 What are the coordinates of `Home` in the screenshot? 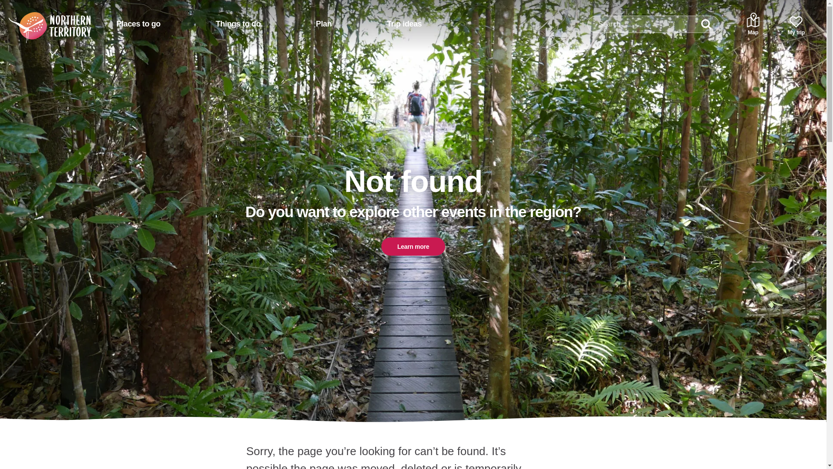 It's located at (39, 21).